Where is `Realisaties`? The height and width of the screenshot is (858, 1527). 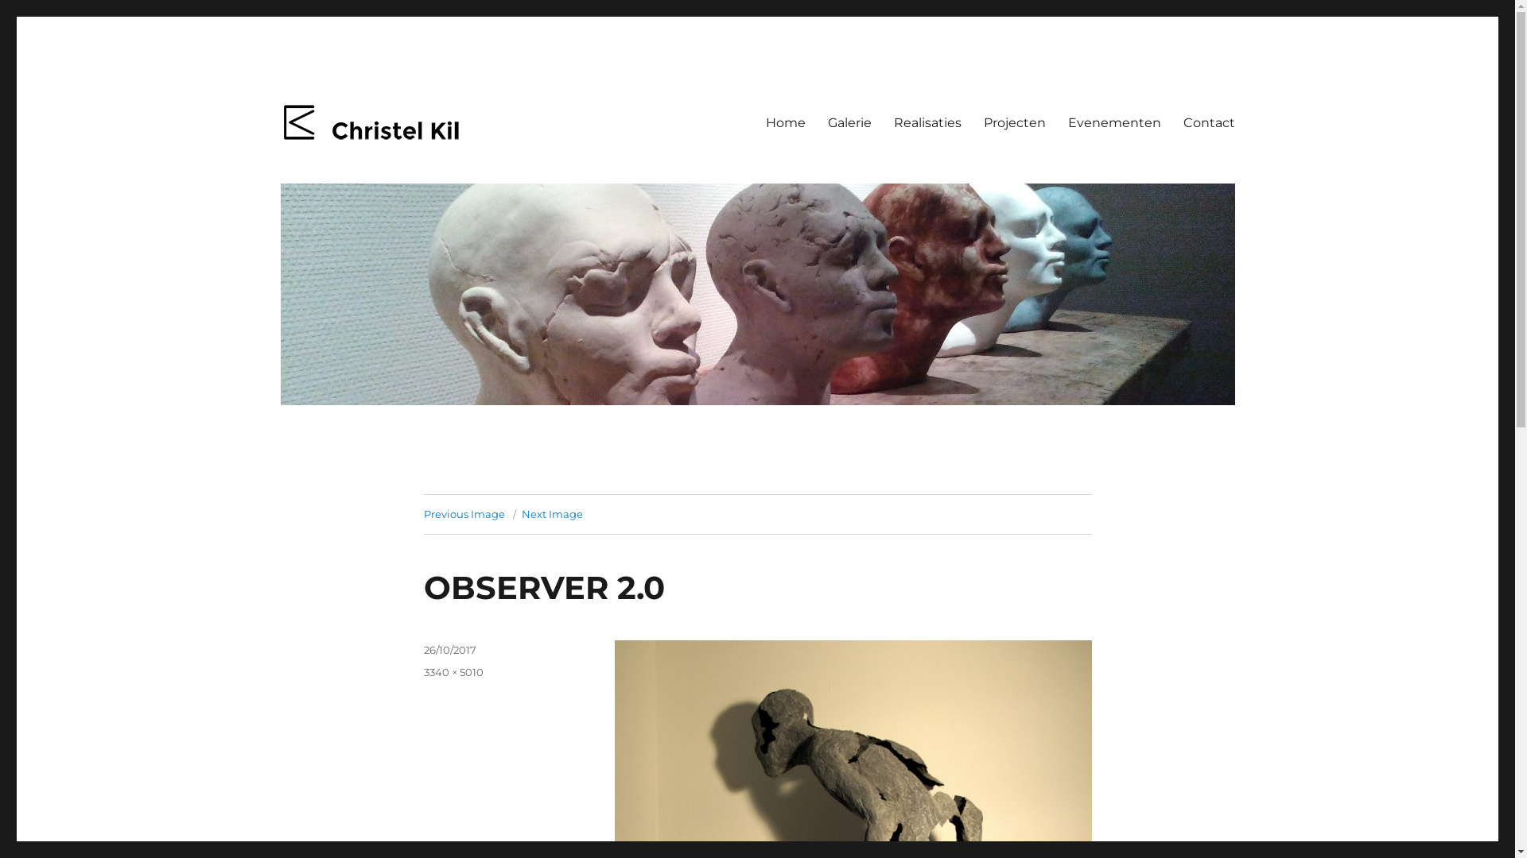 Realisaties is located at coordinates (927, 122).